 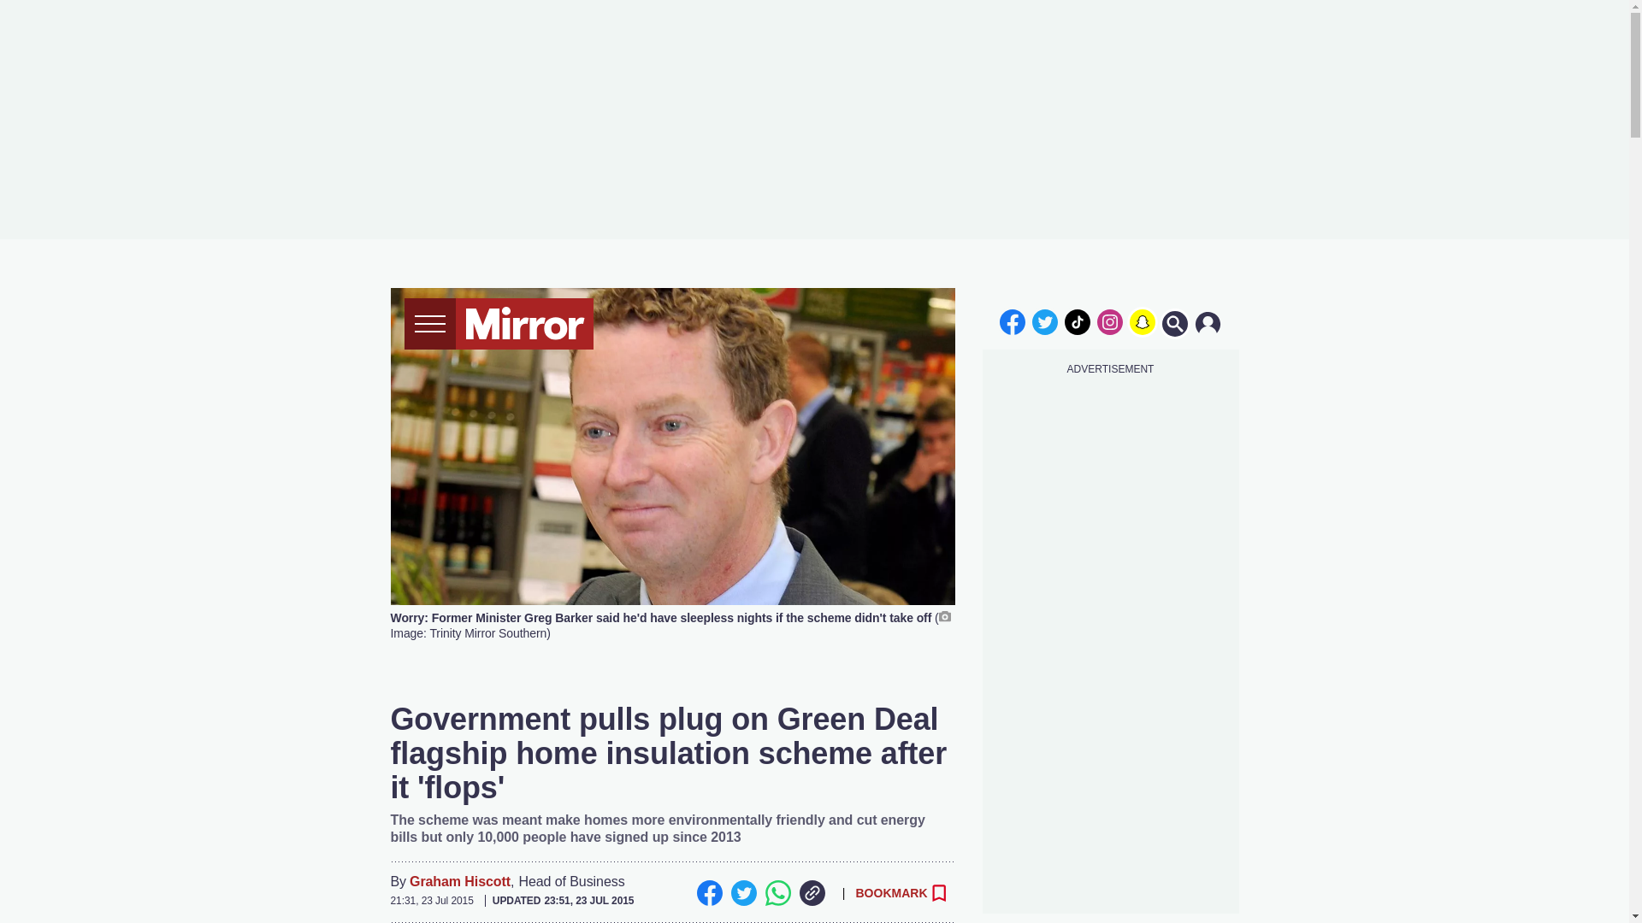 What do you see at coordinates (709, 892) in the screenshot?
I see `Facebook` at bounding box center [709, 892].